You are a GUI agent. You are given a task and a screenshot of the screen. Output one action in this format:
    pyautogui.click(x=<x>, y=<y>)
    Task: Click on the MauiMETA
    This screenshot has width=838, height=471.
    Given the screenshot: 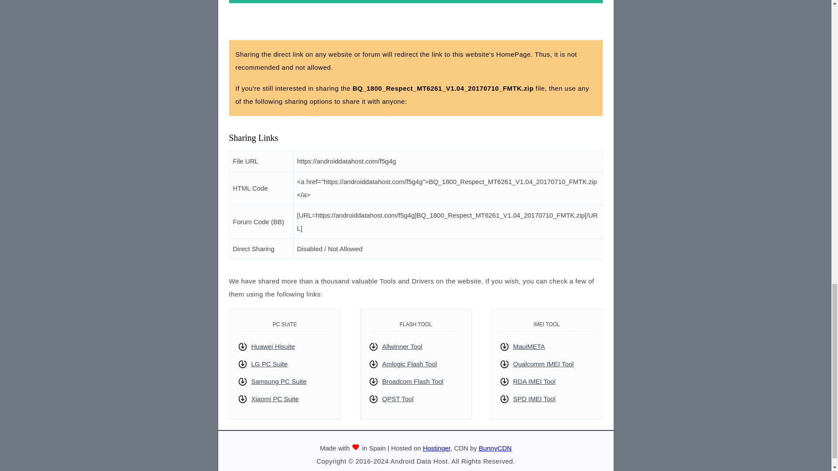 What is the action you would take?
    pyautogui.click(x=529, y=346)
    